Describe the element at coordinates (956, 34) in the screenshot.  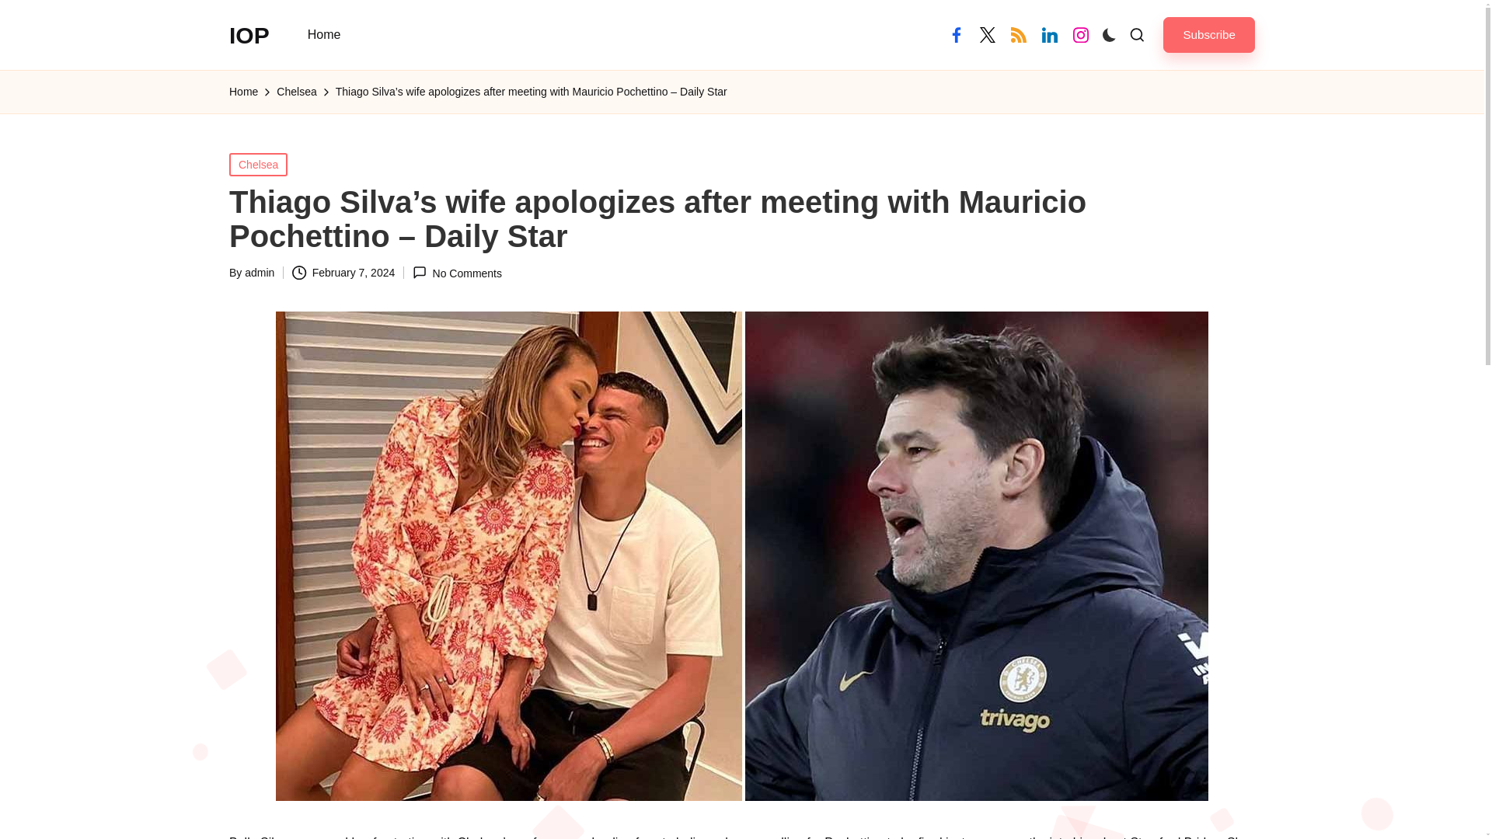
I see `facebook.com` at that location.